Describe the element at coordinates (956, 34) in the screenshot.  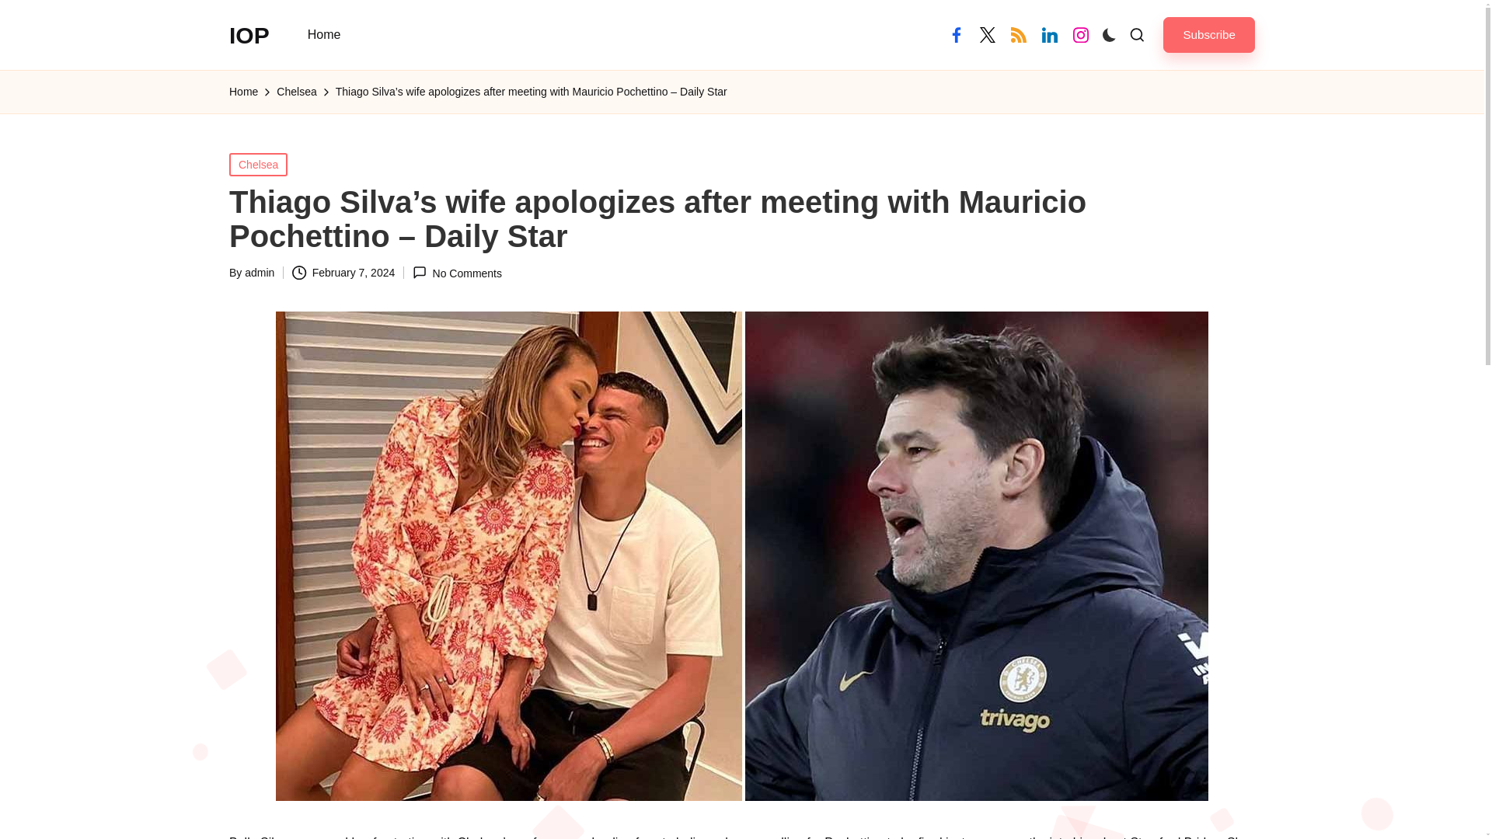
I see `facebook.com` at that location.